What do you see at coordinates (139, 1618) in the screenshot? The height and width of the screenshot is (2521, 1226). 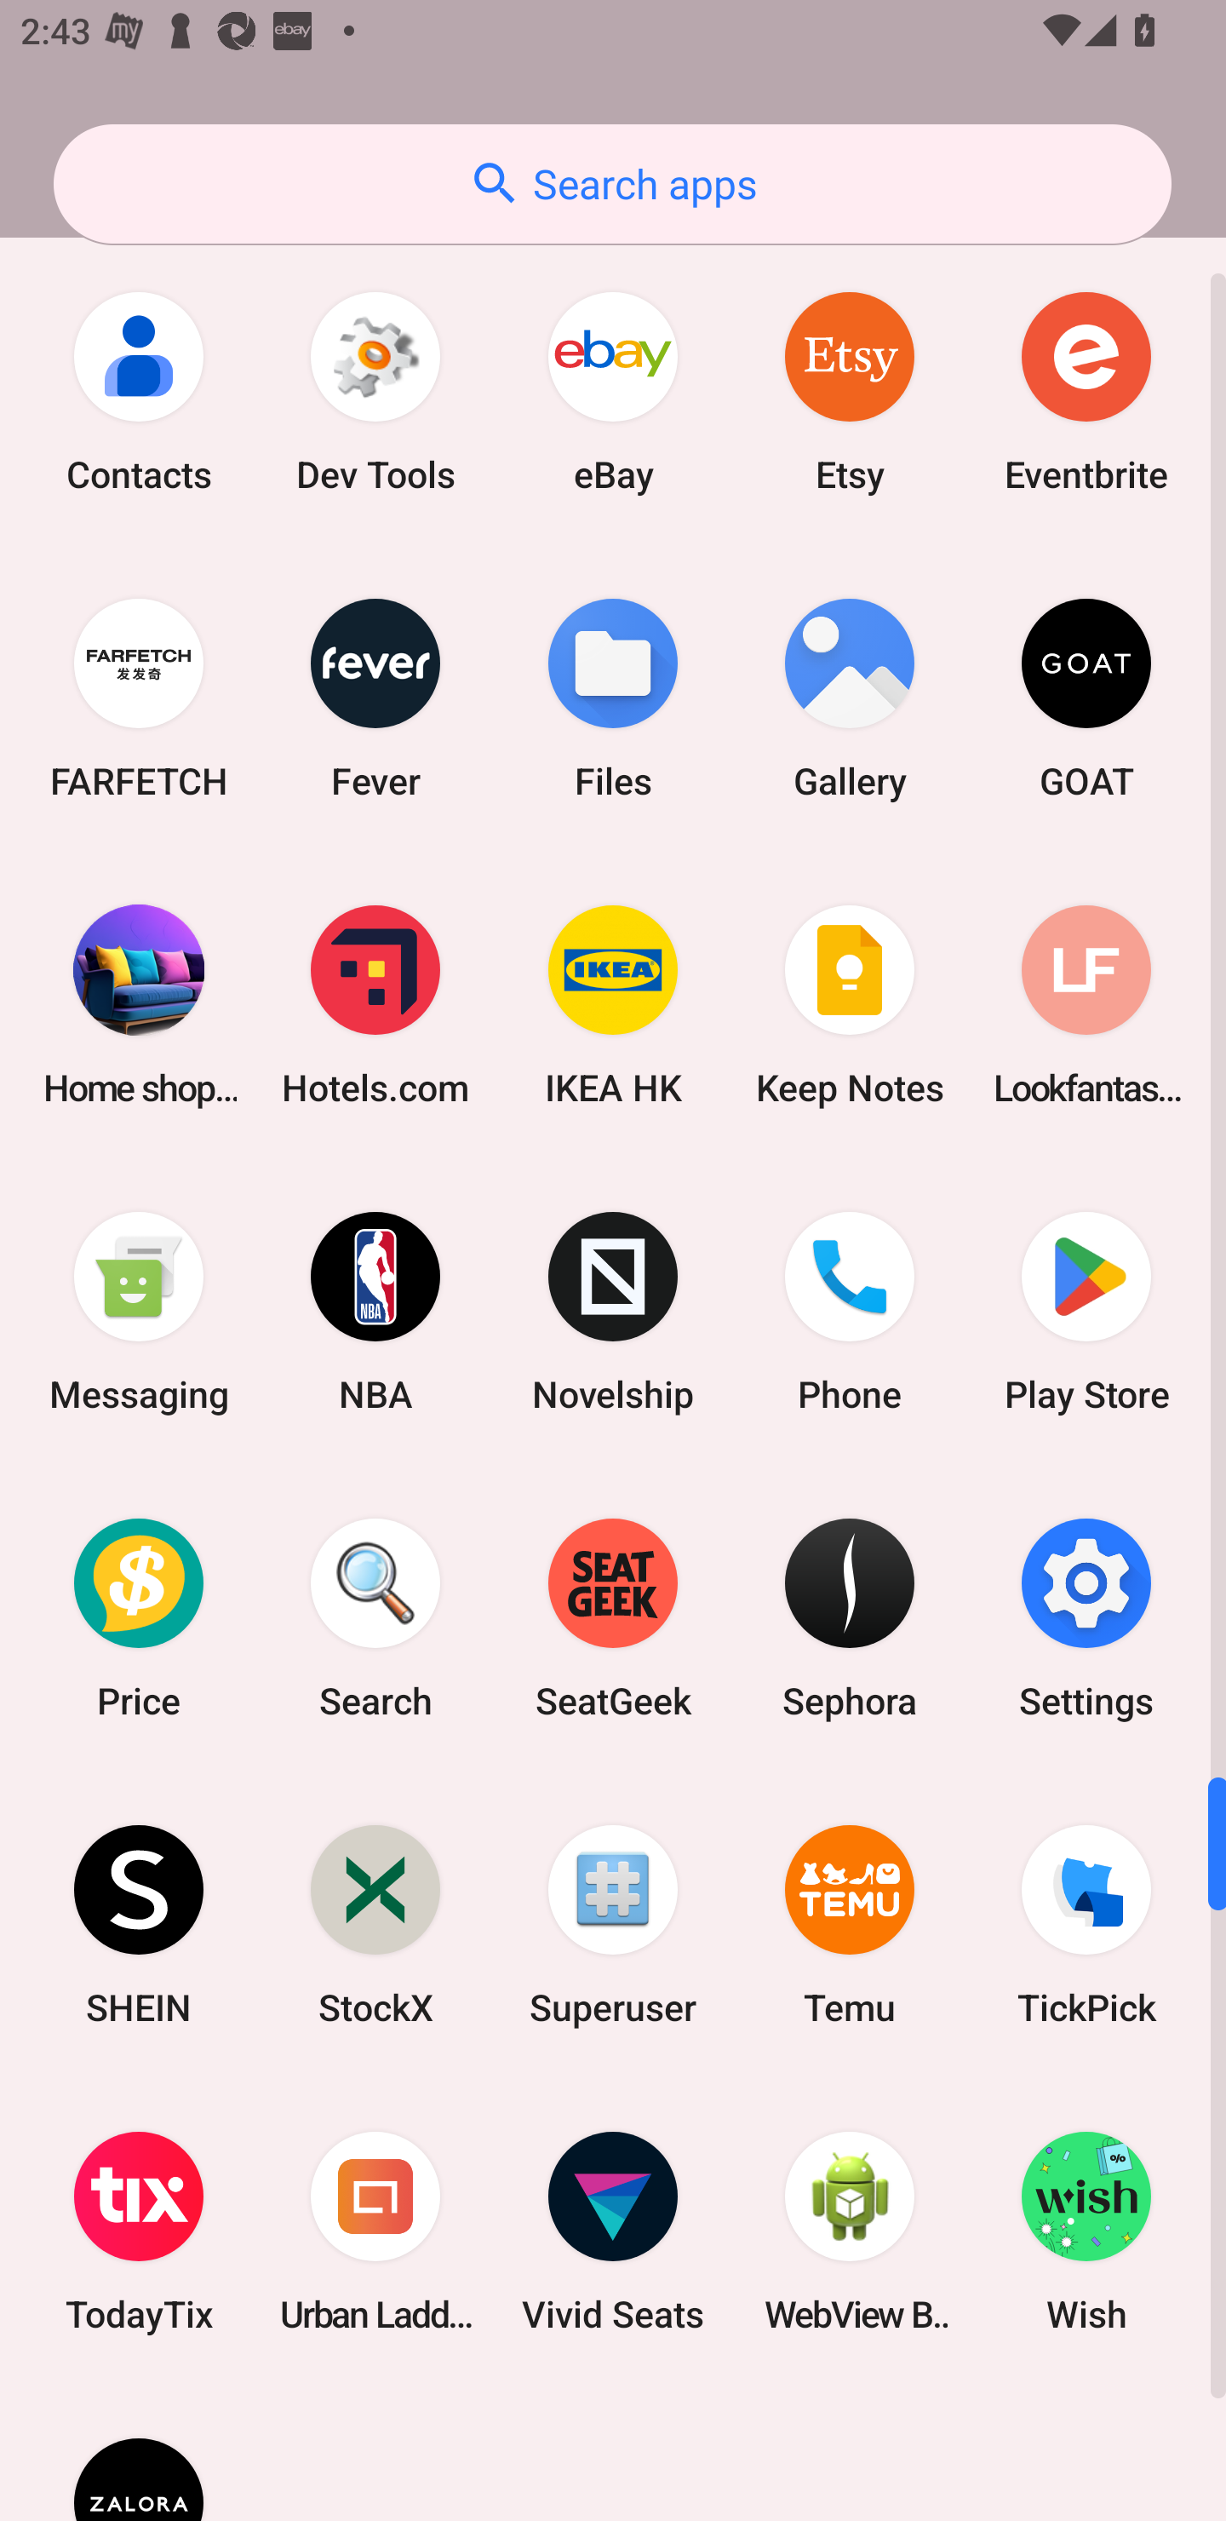 I see `Price` at bounding box center [139, 1618].